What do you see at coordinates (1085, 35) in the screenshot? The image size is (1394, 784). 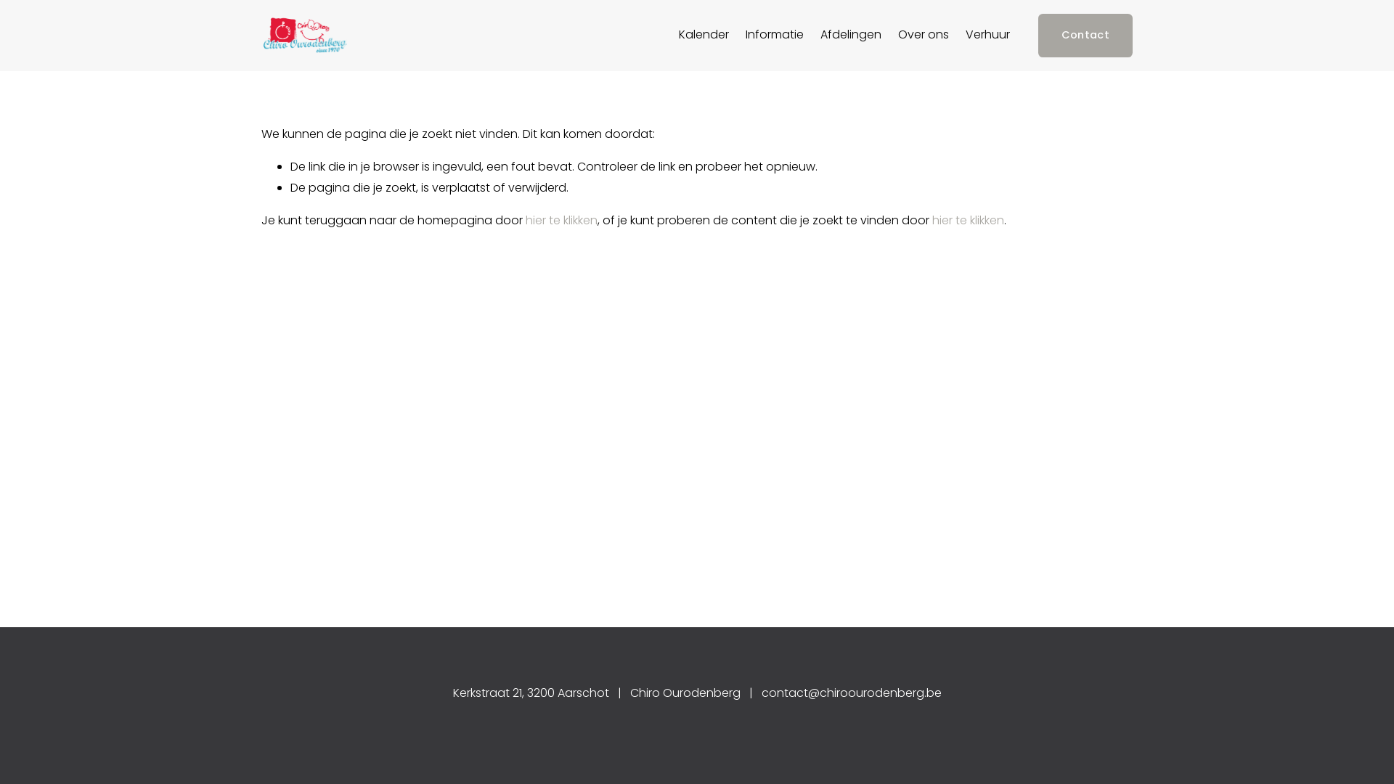 I see `Contact` at bounding box center [1085, 35].